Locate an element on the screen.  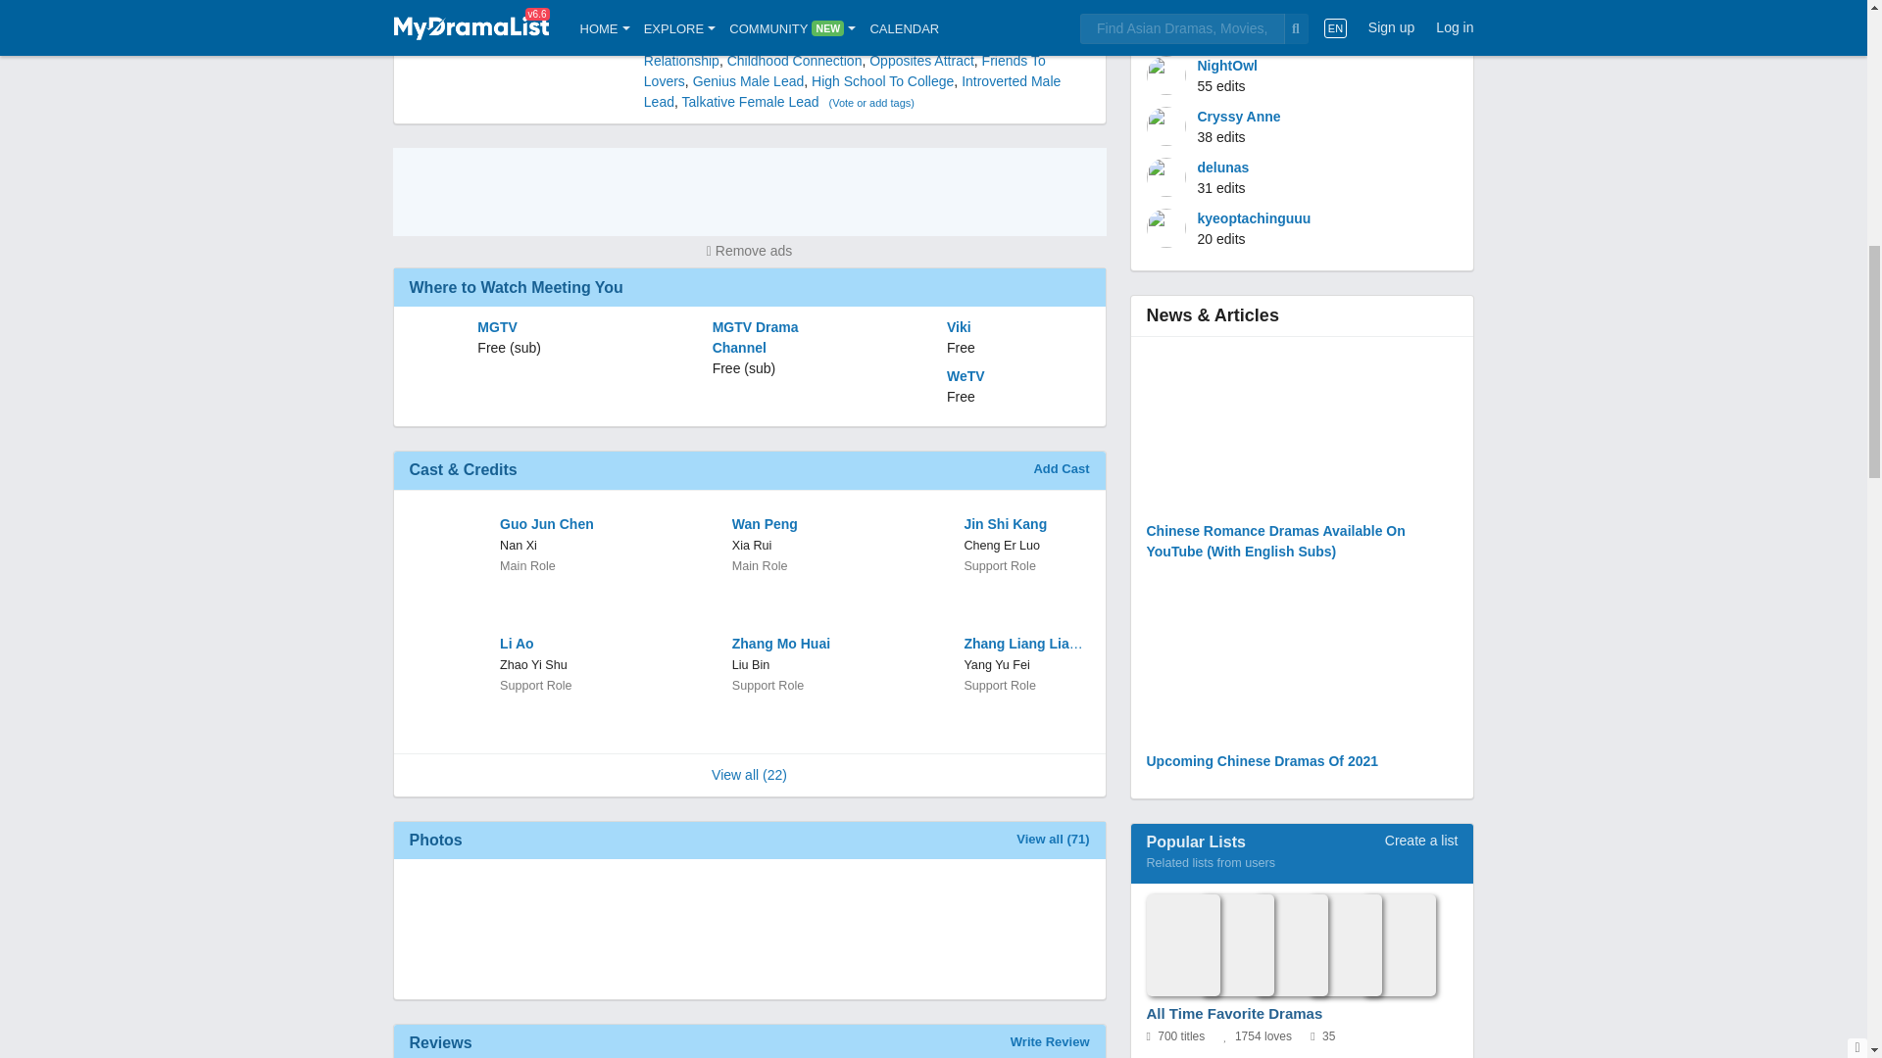
Xia Rui is located at coordinates (751, 545).